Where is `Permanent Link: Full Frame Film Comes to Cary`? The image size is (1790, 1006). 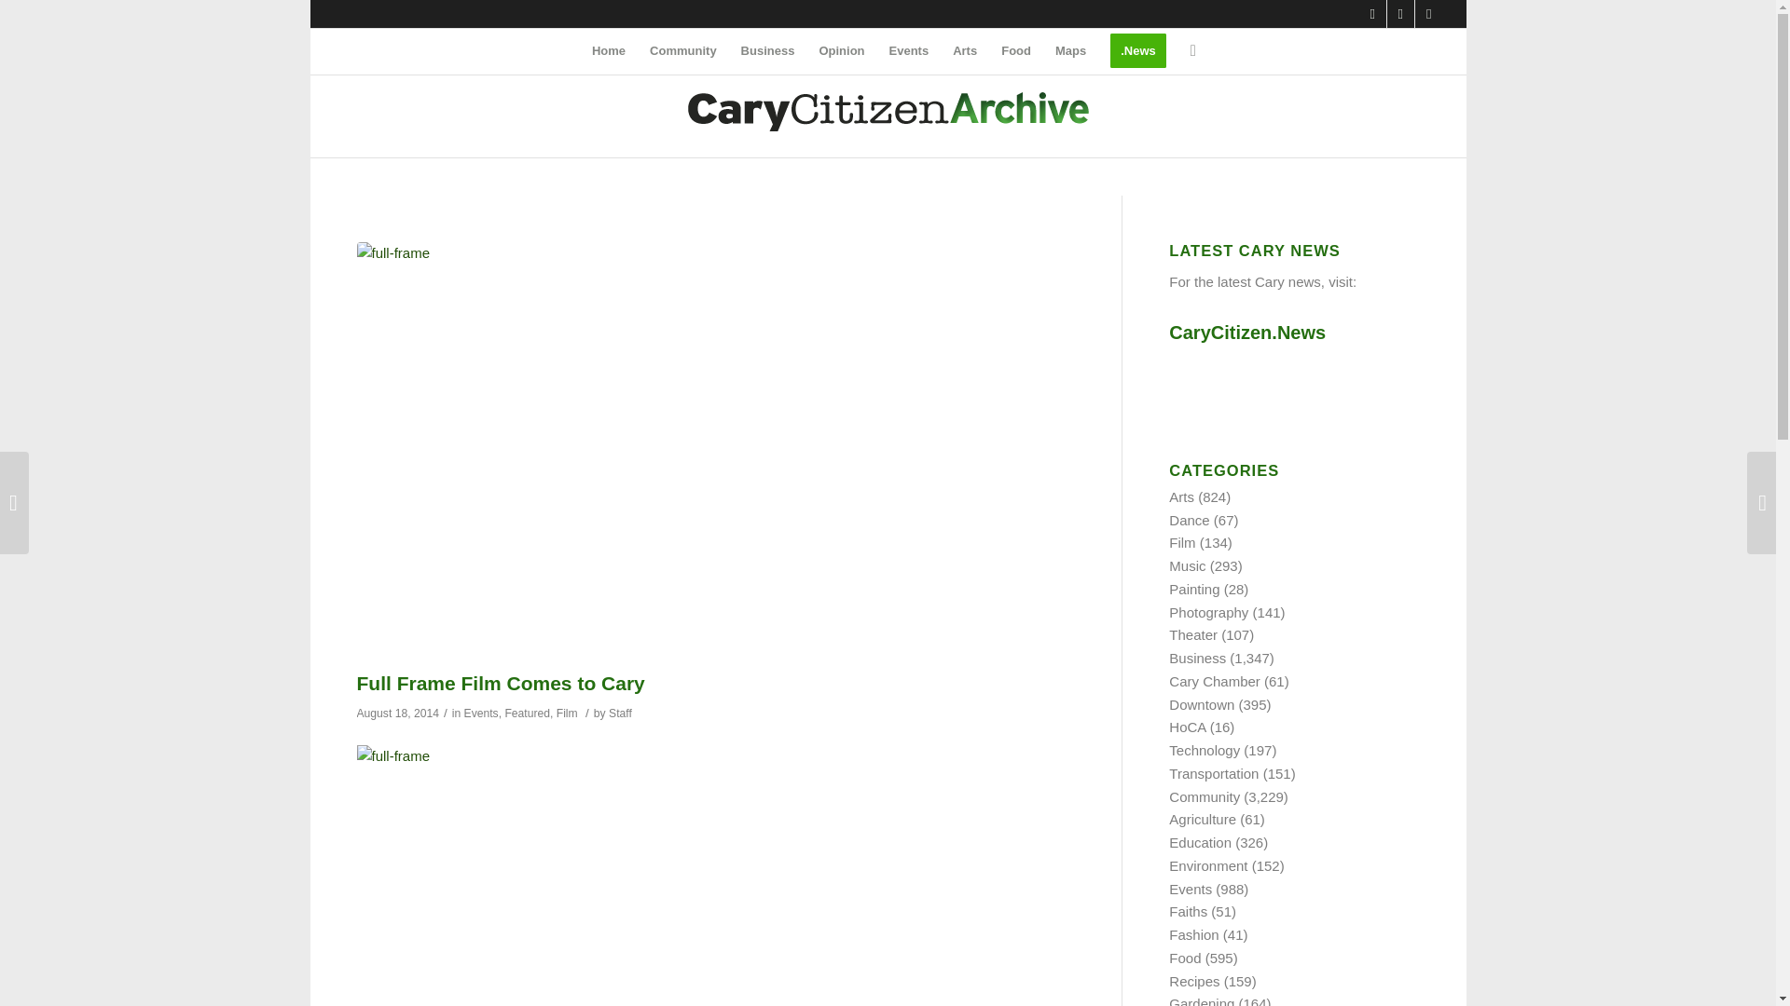 Permanent Link: Full Frame Film Comes to Cary is located at coordinates (500, 684).